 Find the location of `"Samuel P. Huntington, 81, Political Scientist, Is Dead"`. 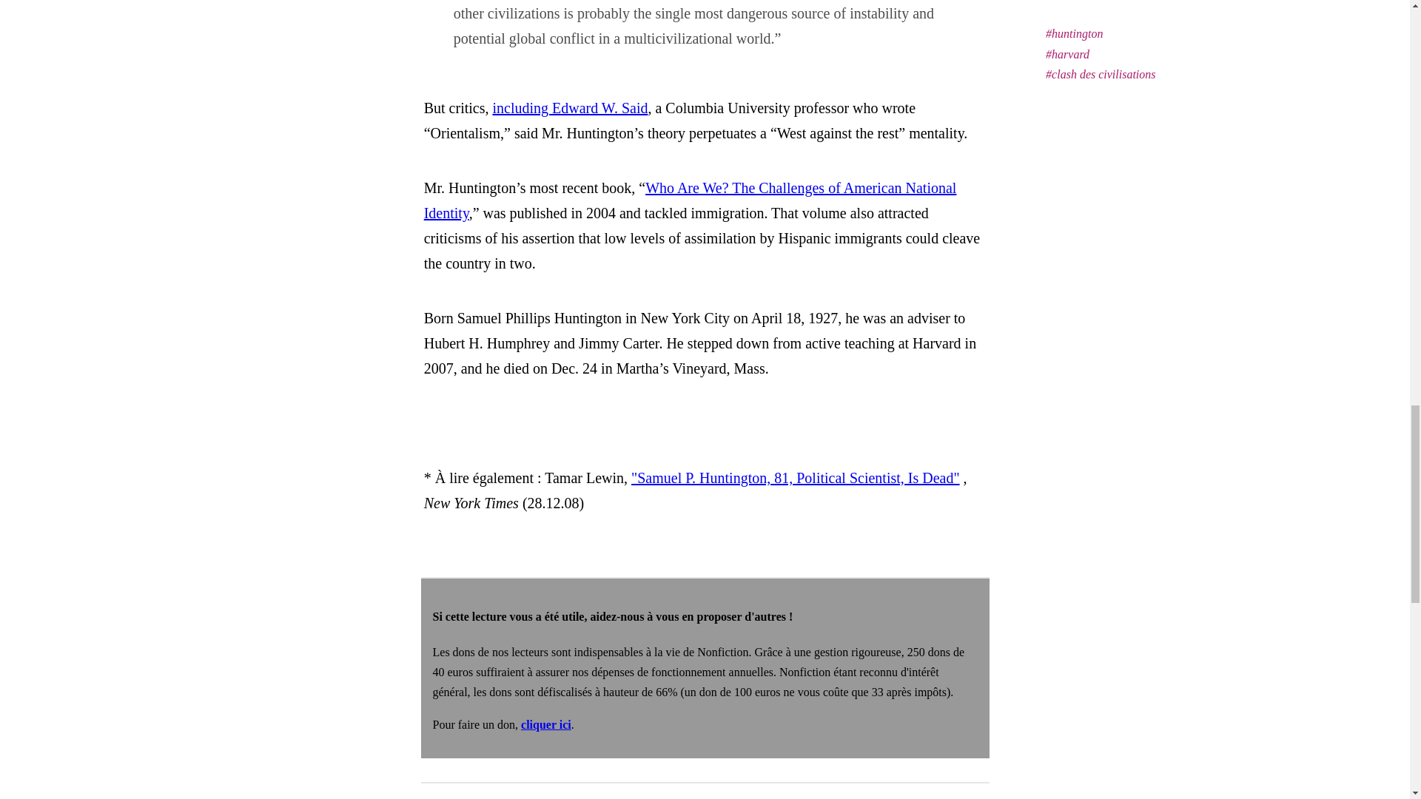

"Samuel P. Huntington, 81, Political Scientist, Is Dead" is located at coordinates (795, 478).